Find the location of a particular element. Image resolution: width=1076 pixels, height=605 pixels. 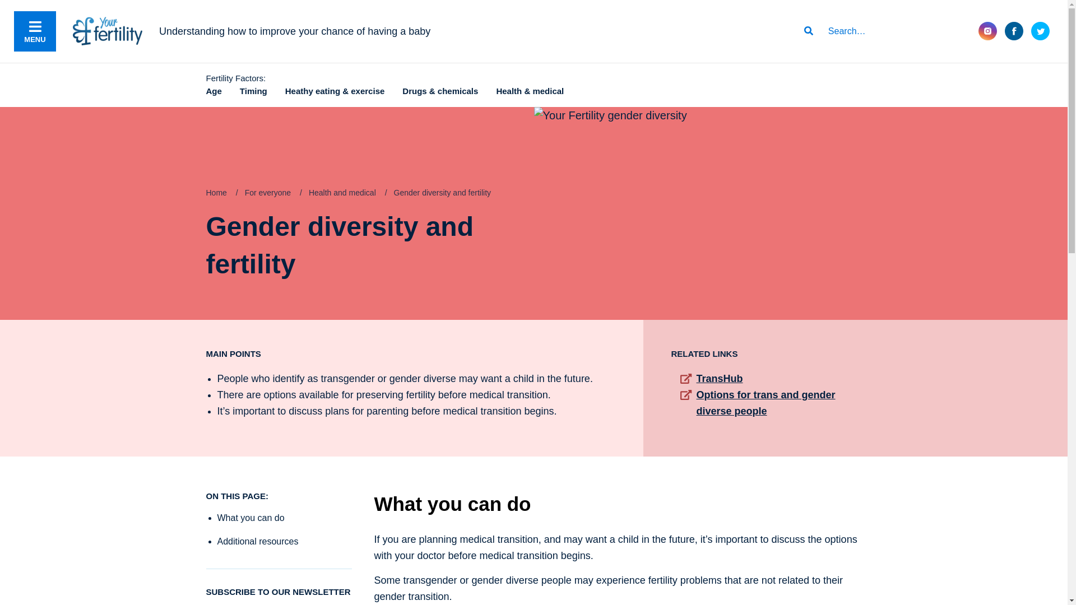

Age is located at coordinates (214, 91).